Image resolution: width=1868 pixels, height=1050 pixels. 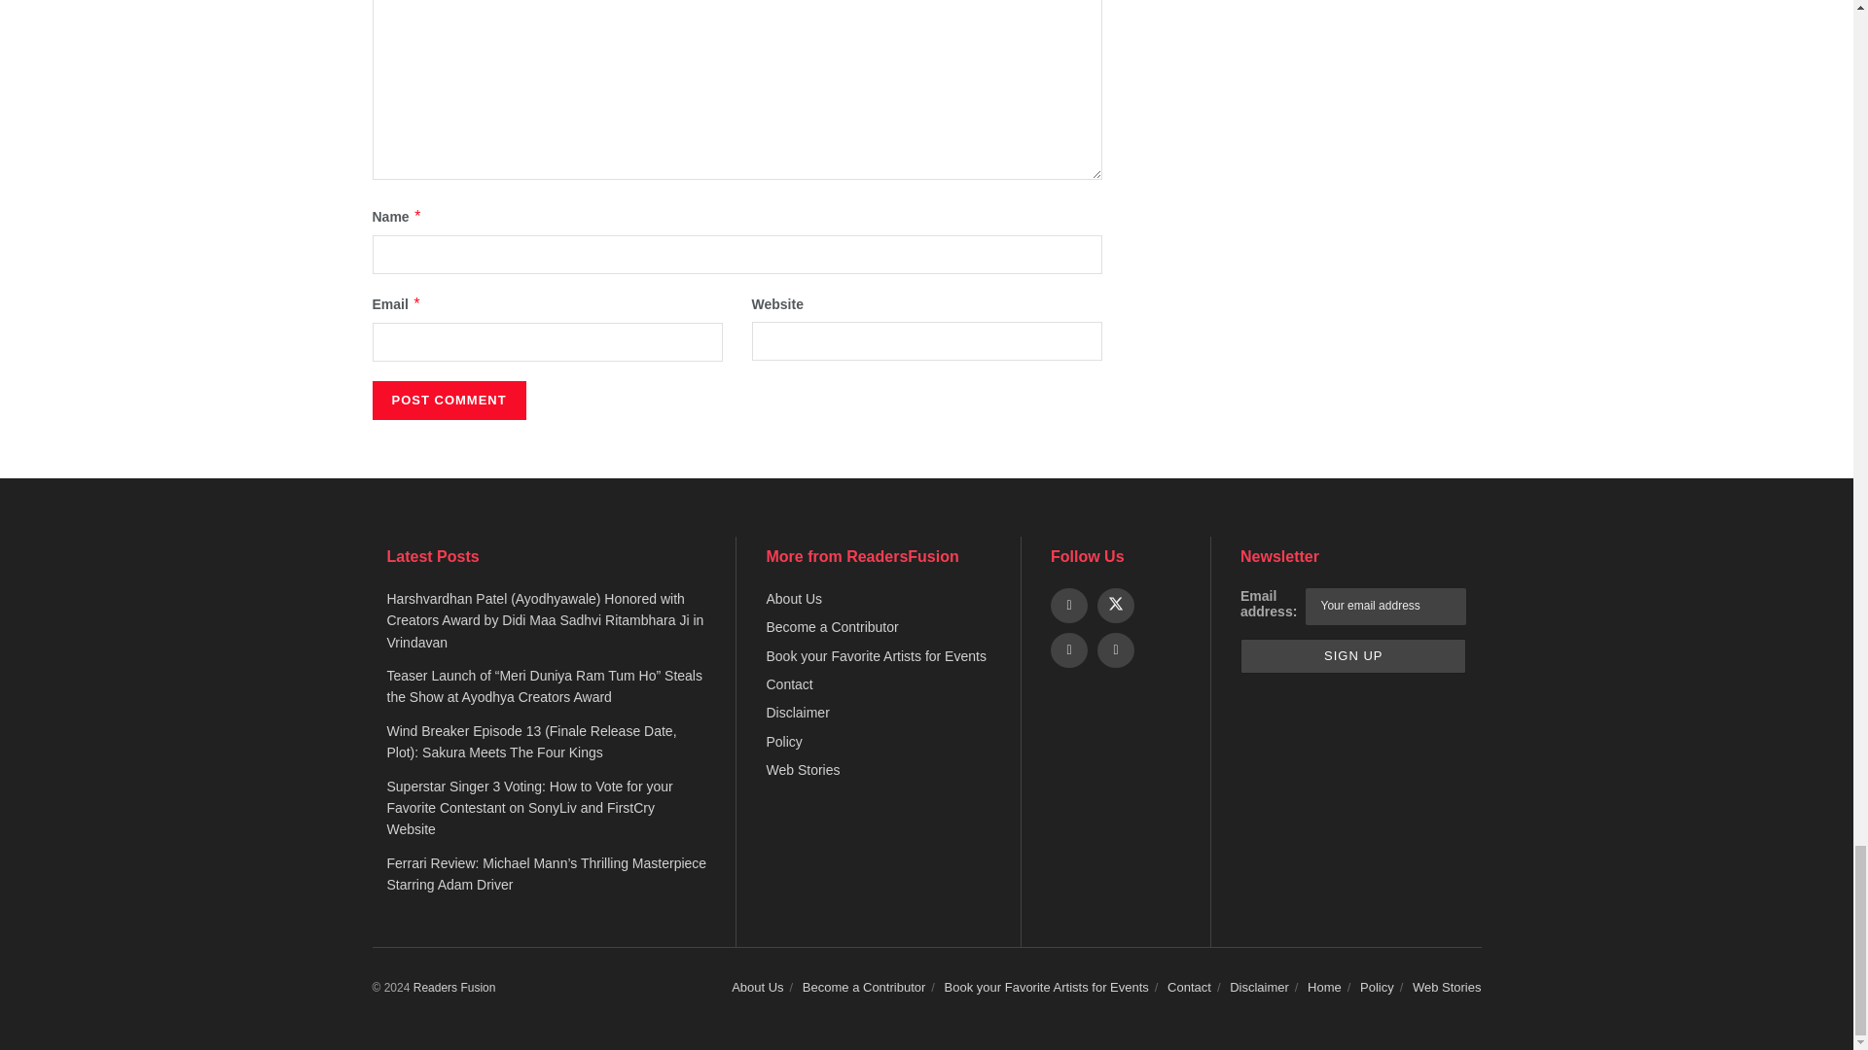 I want to click on ReadersFusion, so click(x=454, y=986).